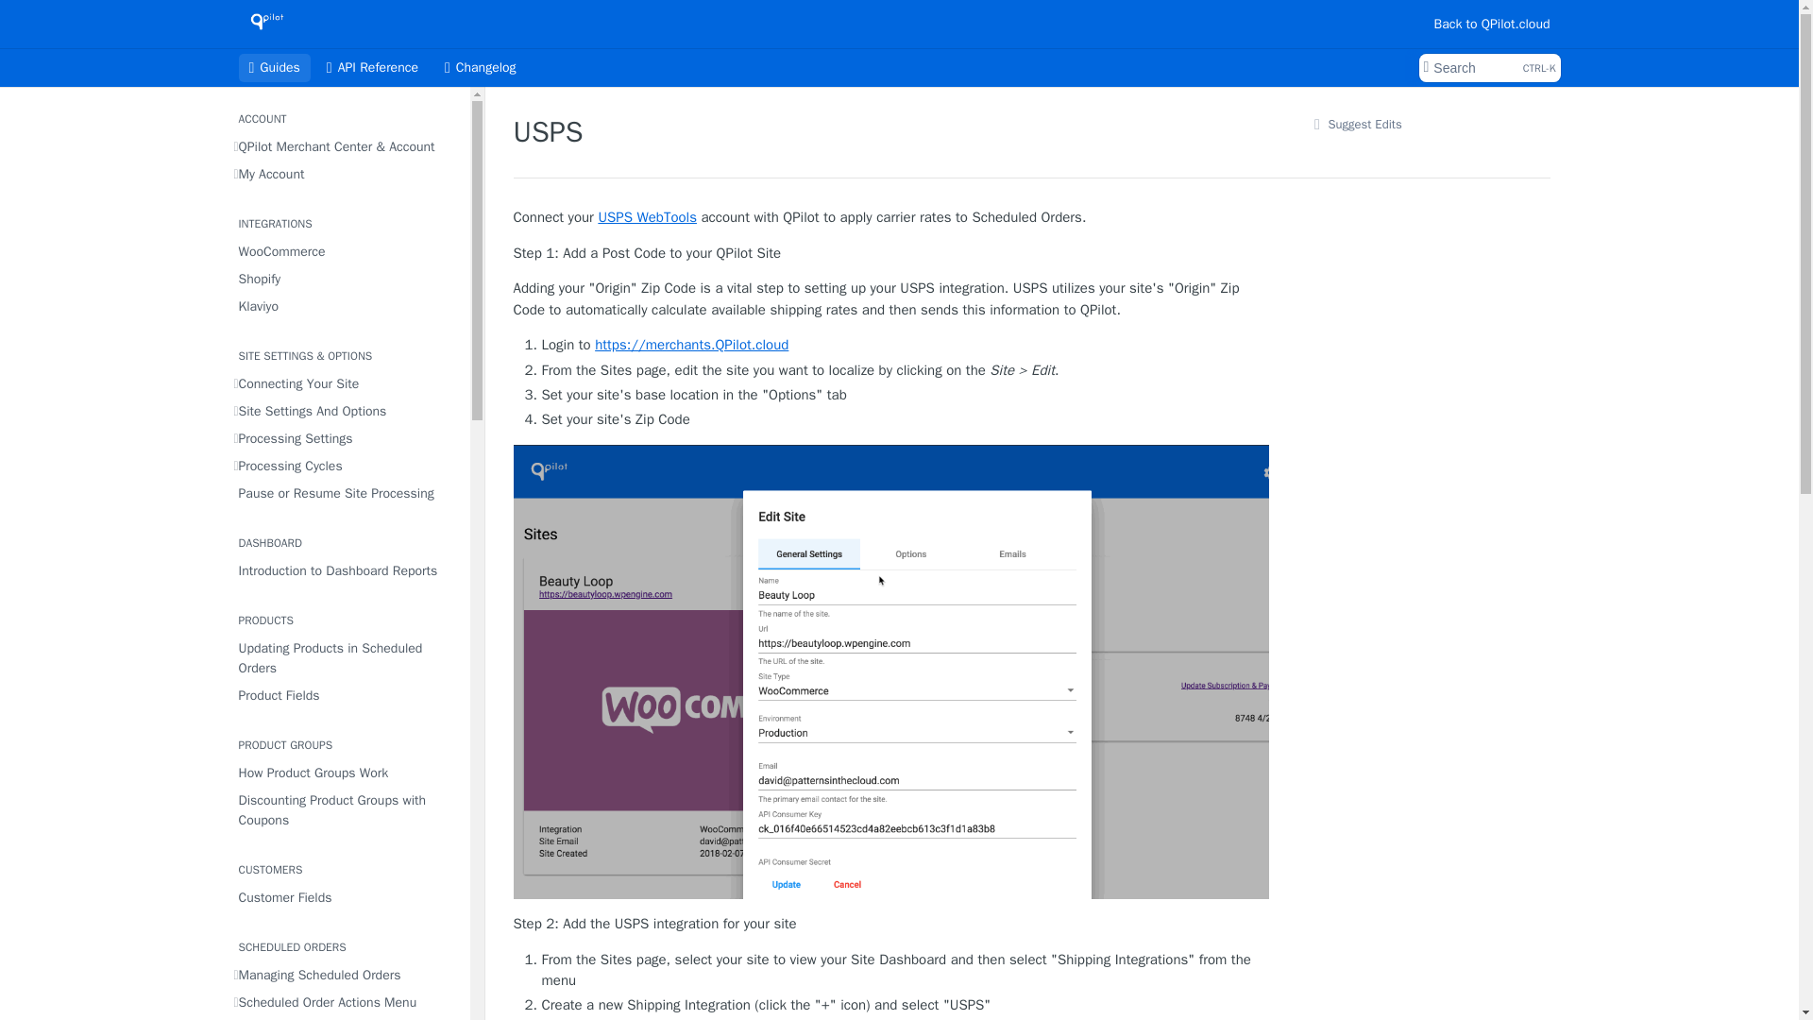 This screenshot has height=1020, width=1813. I want to click on Klaviyo, so click(346, 412).